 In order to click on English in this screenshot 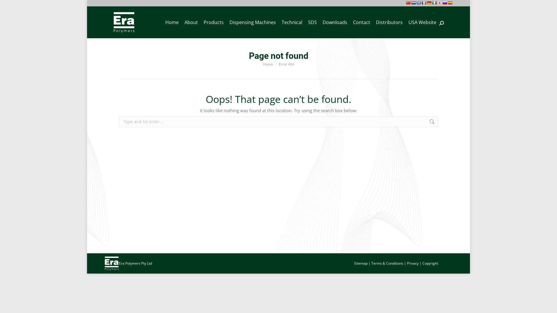, I will do `click(419, 3)`.